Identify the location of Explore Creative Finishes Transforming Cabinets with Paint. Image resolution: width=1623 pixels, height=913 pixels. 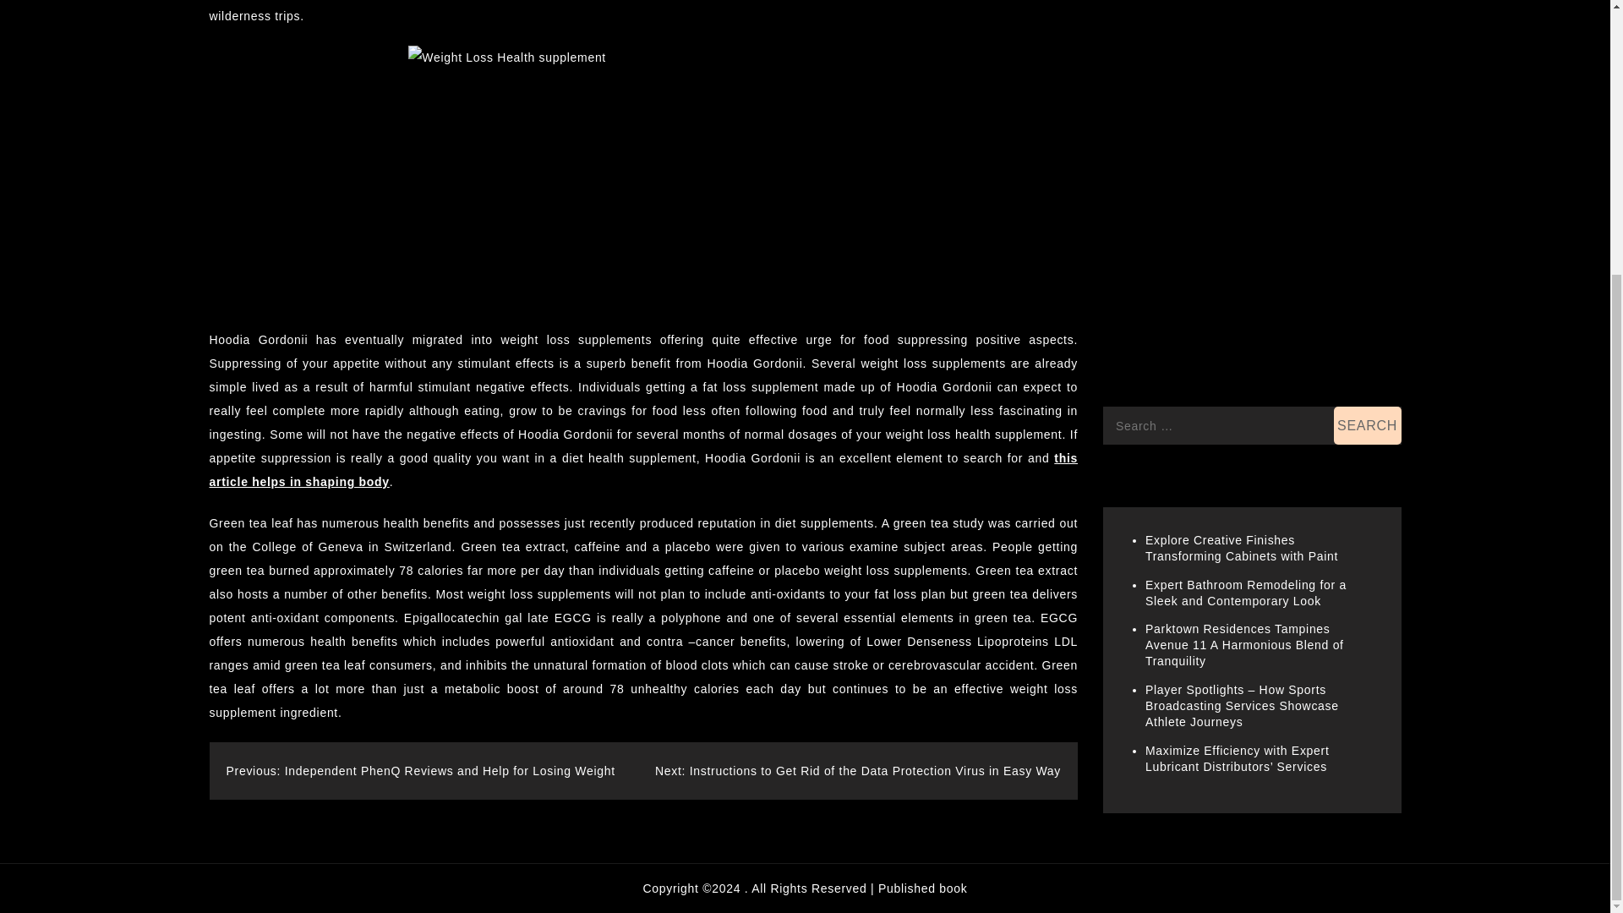
(1241, 367).